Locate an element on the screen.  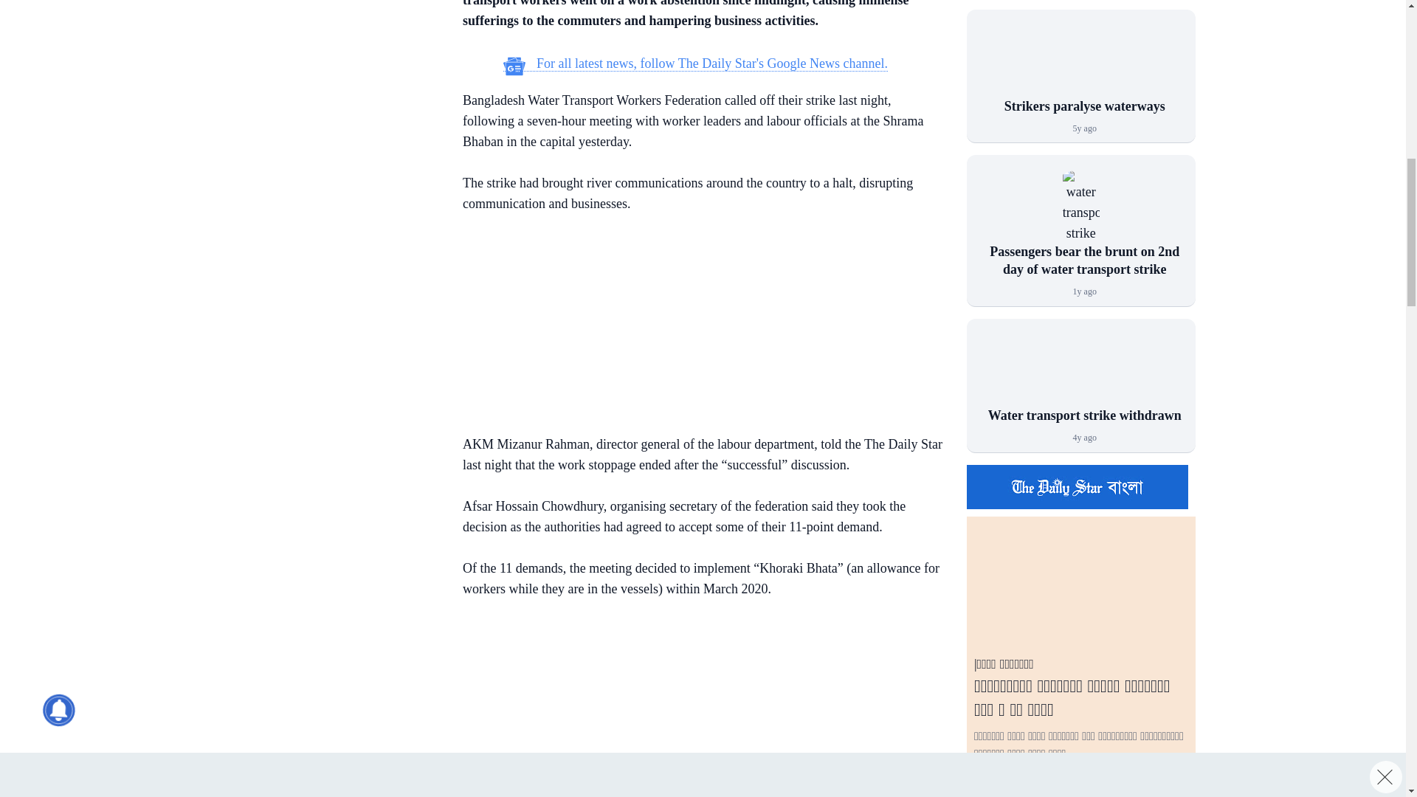
3rd party ad content is located at coordinates (324, 155).